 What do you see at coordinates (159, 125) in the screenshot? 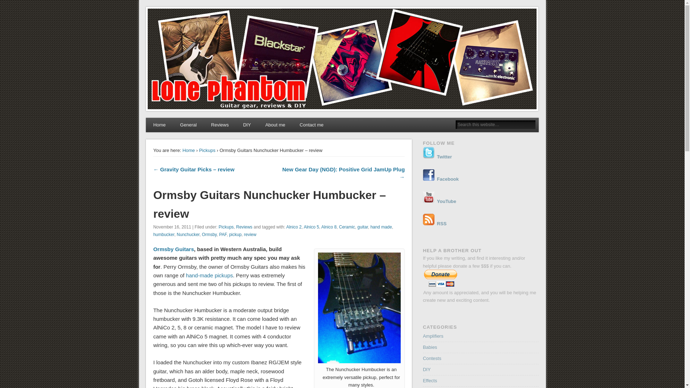
I see `Home` at bounding box center [159, 125].